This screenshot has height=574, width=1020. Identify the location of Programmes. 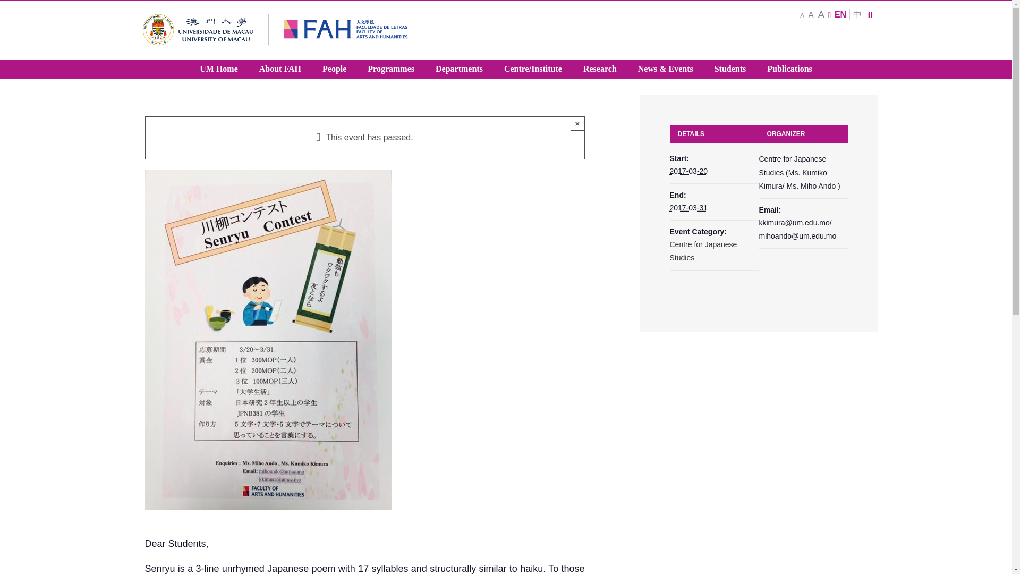
(391, 69).